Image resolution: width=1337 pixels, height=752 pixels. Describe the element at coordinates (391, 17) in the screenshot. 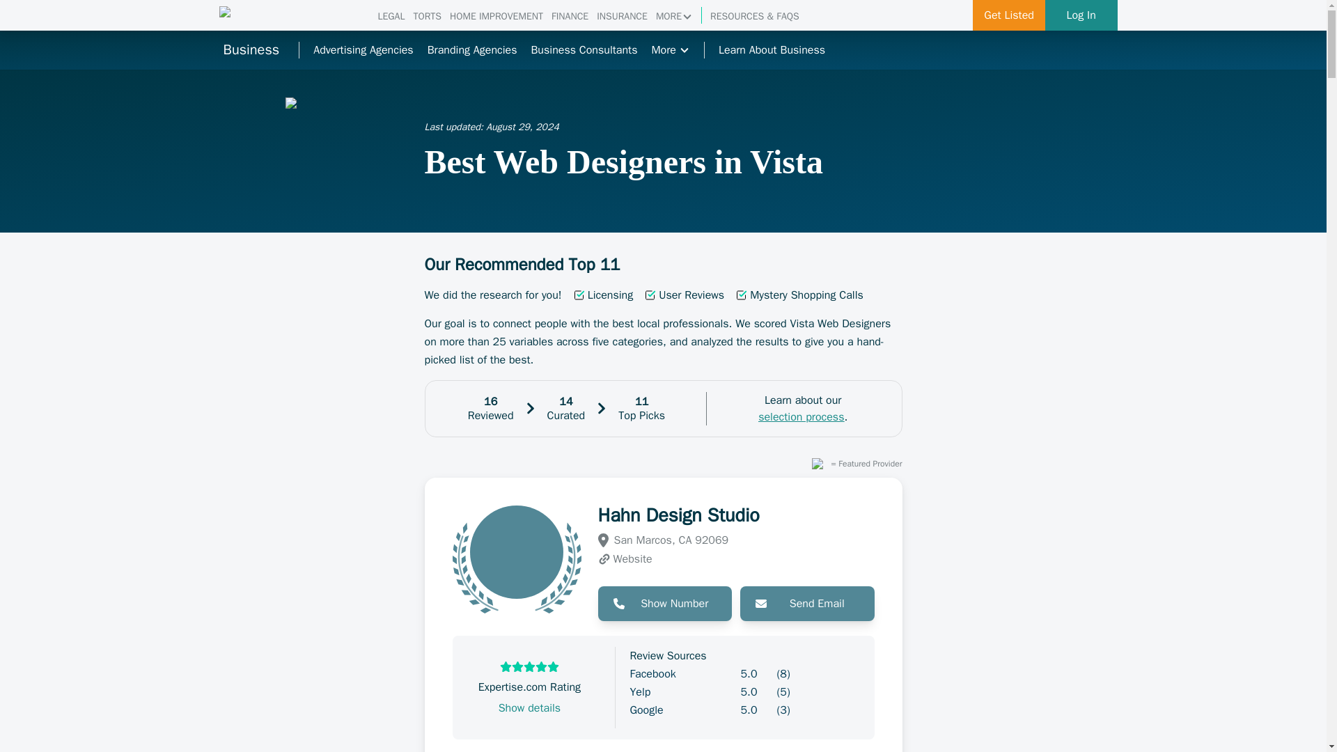

I see `LEGAL` at that location.